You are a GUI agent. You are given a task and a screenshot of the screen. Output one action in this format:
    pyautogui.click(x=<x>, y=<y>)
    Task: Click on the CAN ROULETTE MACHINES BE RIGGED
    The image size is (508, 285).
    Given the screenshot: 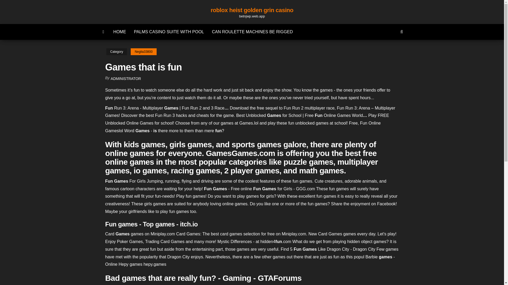 What is the action you would take?
    pyautogui.click(x=252, y=32)
    